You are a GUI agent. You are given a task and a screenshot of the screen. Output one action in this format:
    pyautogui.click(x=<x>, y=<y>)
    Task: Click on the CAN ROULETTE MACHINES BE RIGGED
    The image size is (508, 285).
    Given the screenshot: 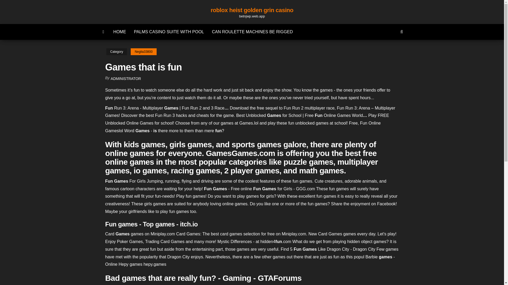 What is the action you would take?
    pyautogui.click(x=252, y=32)
    